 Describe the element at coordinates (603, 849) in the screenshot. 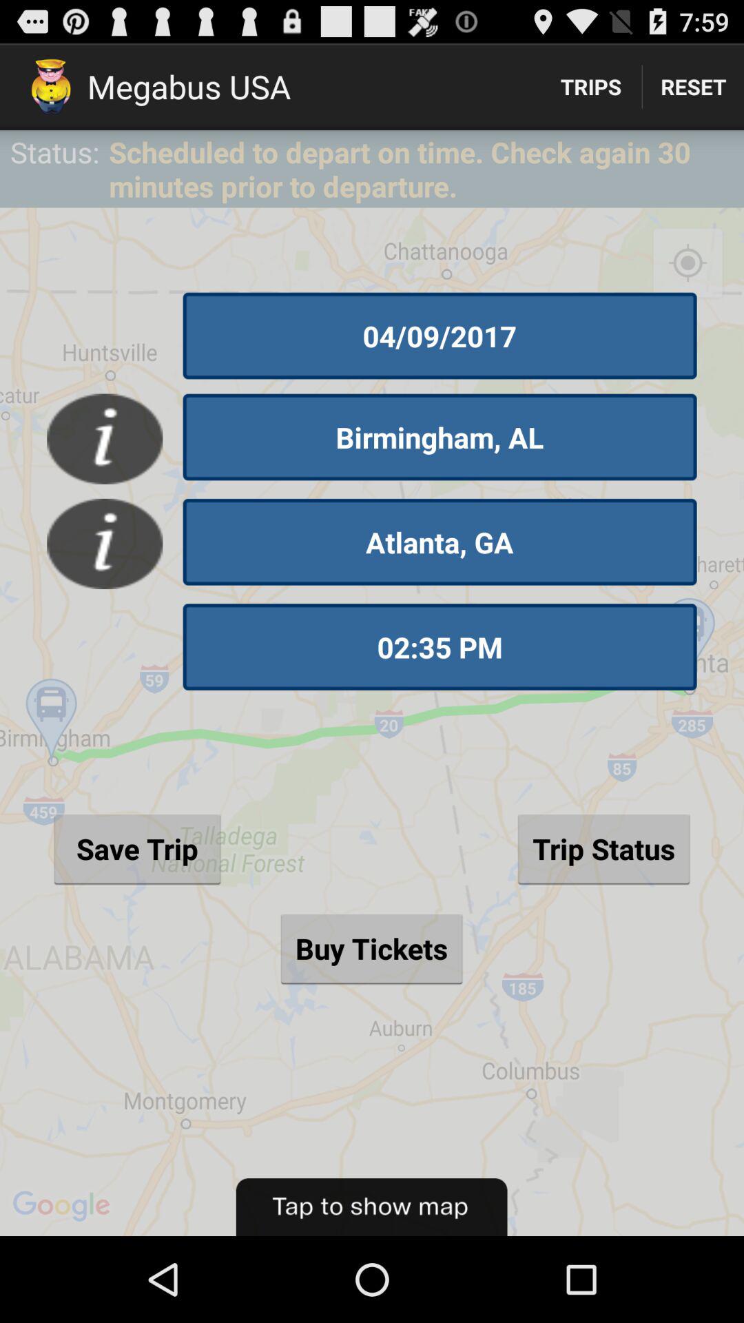

I see `turn off the trip status on the right` at that location.